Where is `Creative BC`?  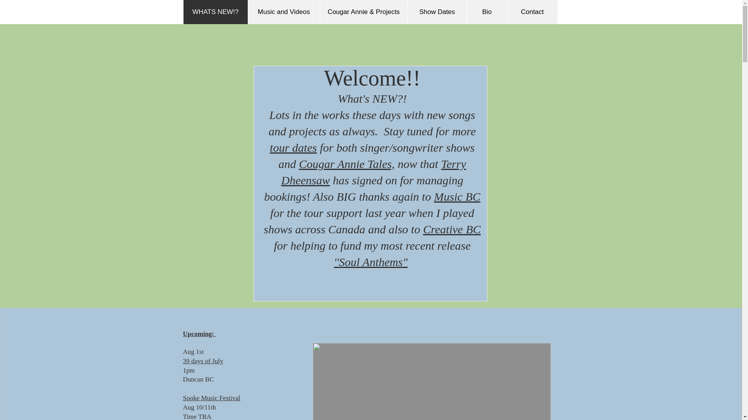 Creative BC is located at coordinates (452, 229).